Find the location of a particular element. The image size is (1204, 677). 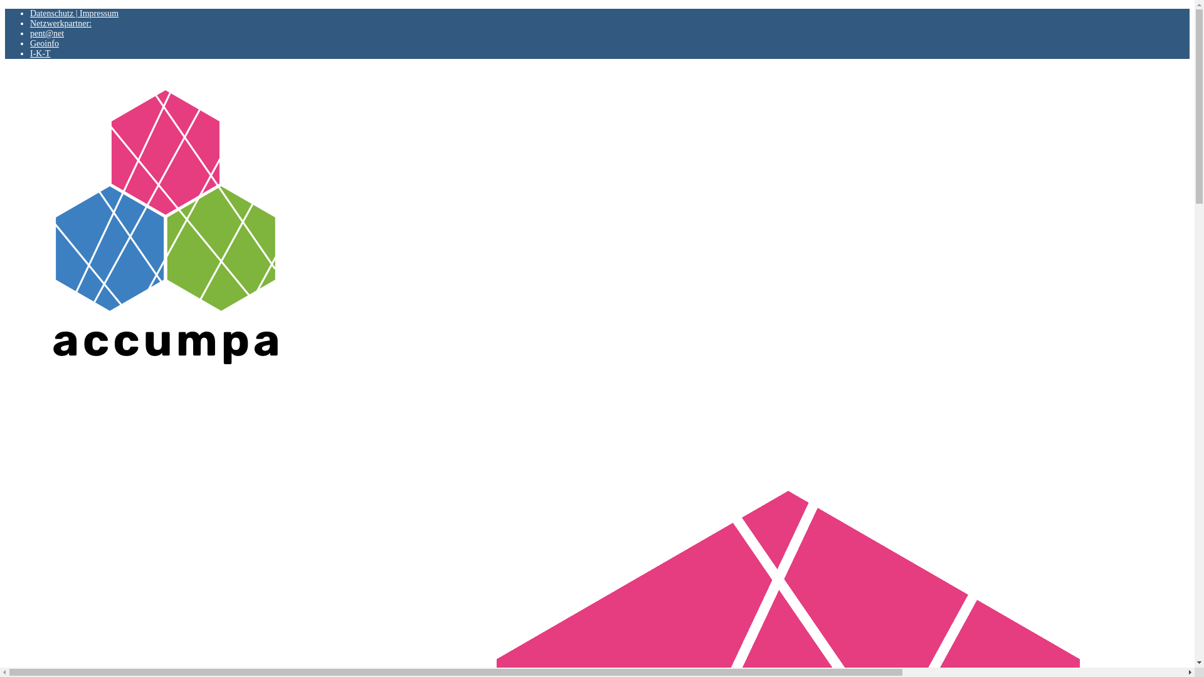

Netzwerkpartner: is located at coordinates (61, 24).